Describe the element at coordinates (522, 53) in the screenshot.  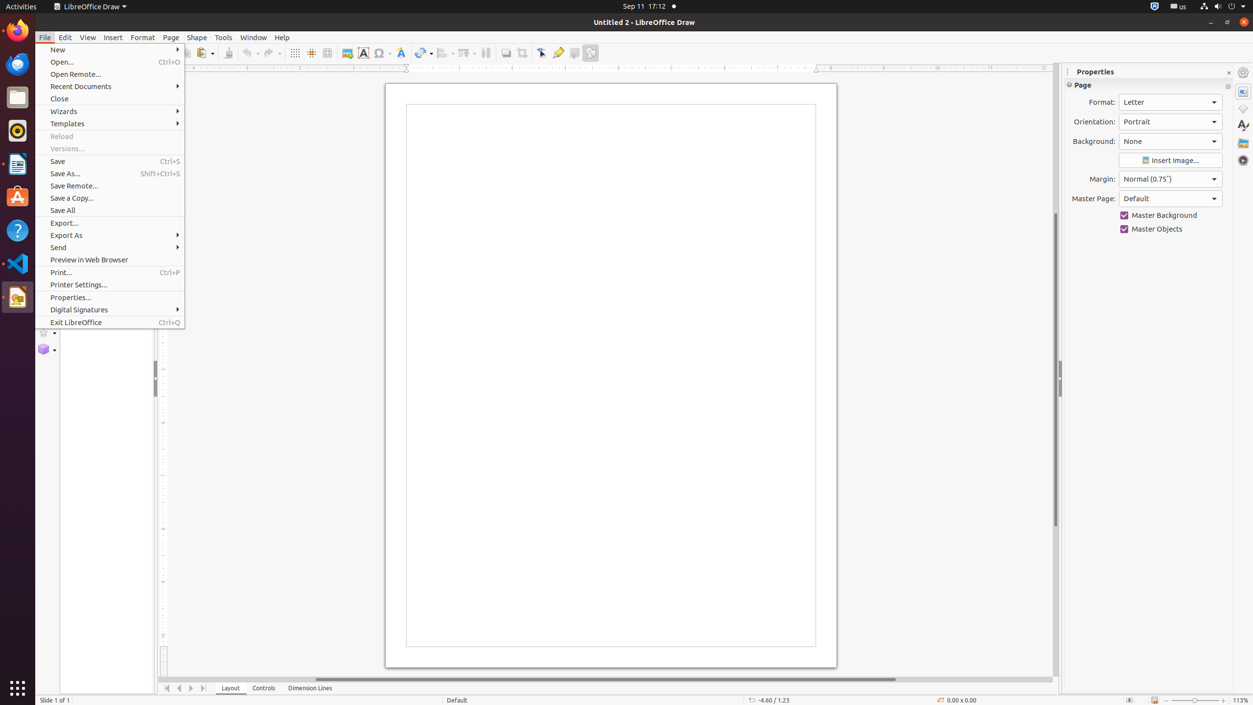
I see `Crop` at that location.